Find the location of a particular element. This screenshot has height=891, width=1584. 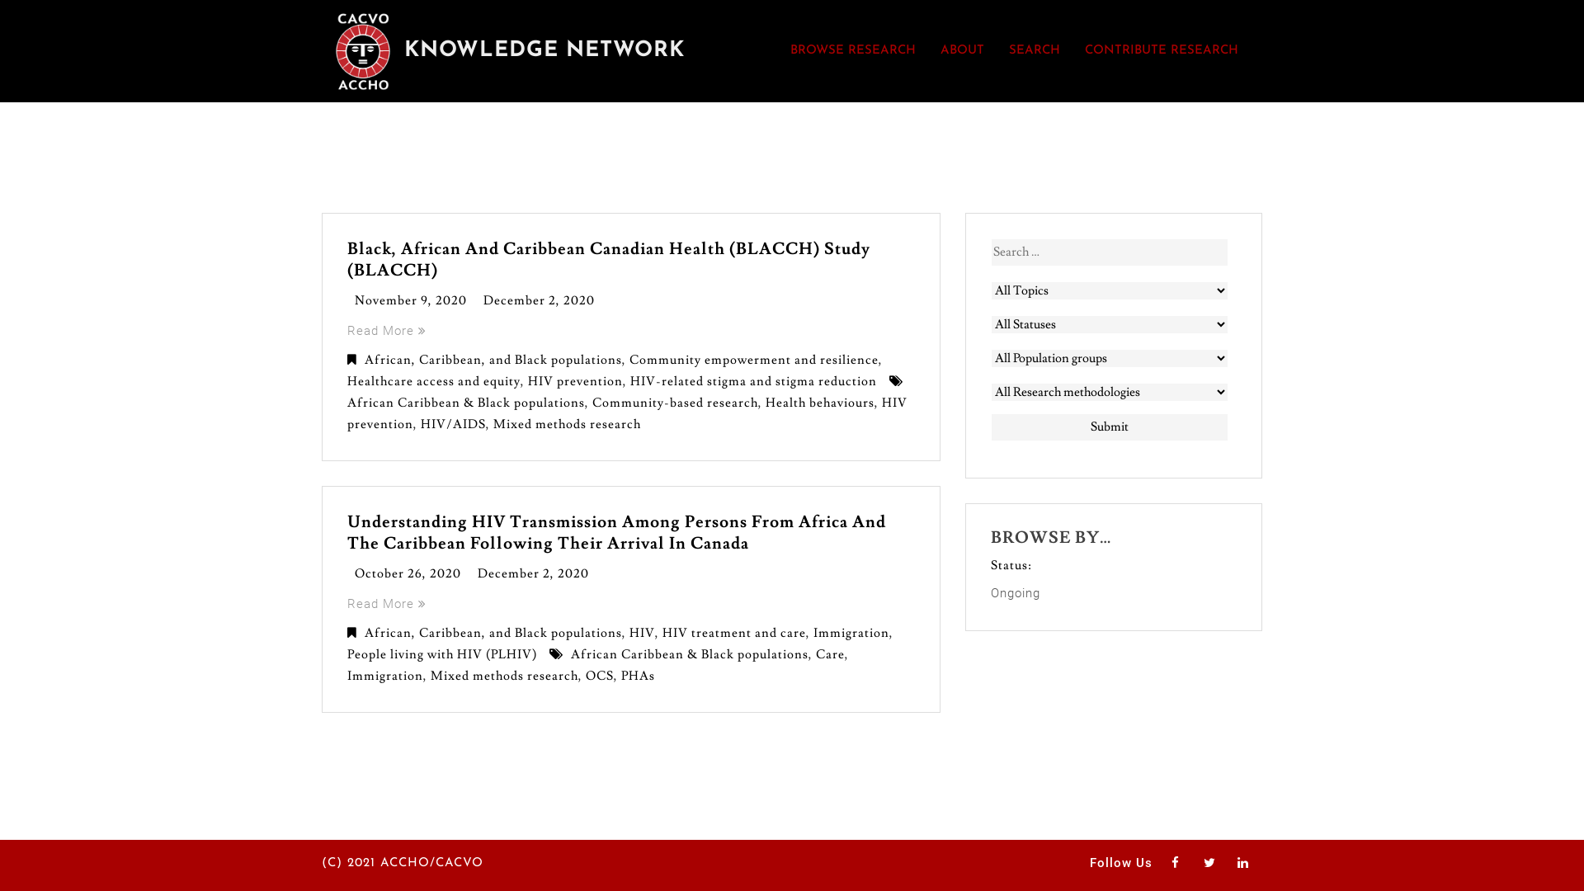

Mixed methods research is located at coordinates (505, 676).